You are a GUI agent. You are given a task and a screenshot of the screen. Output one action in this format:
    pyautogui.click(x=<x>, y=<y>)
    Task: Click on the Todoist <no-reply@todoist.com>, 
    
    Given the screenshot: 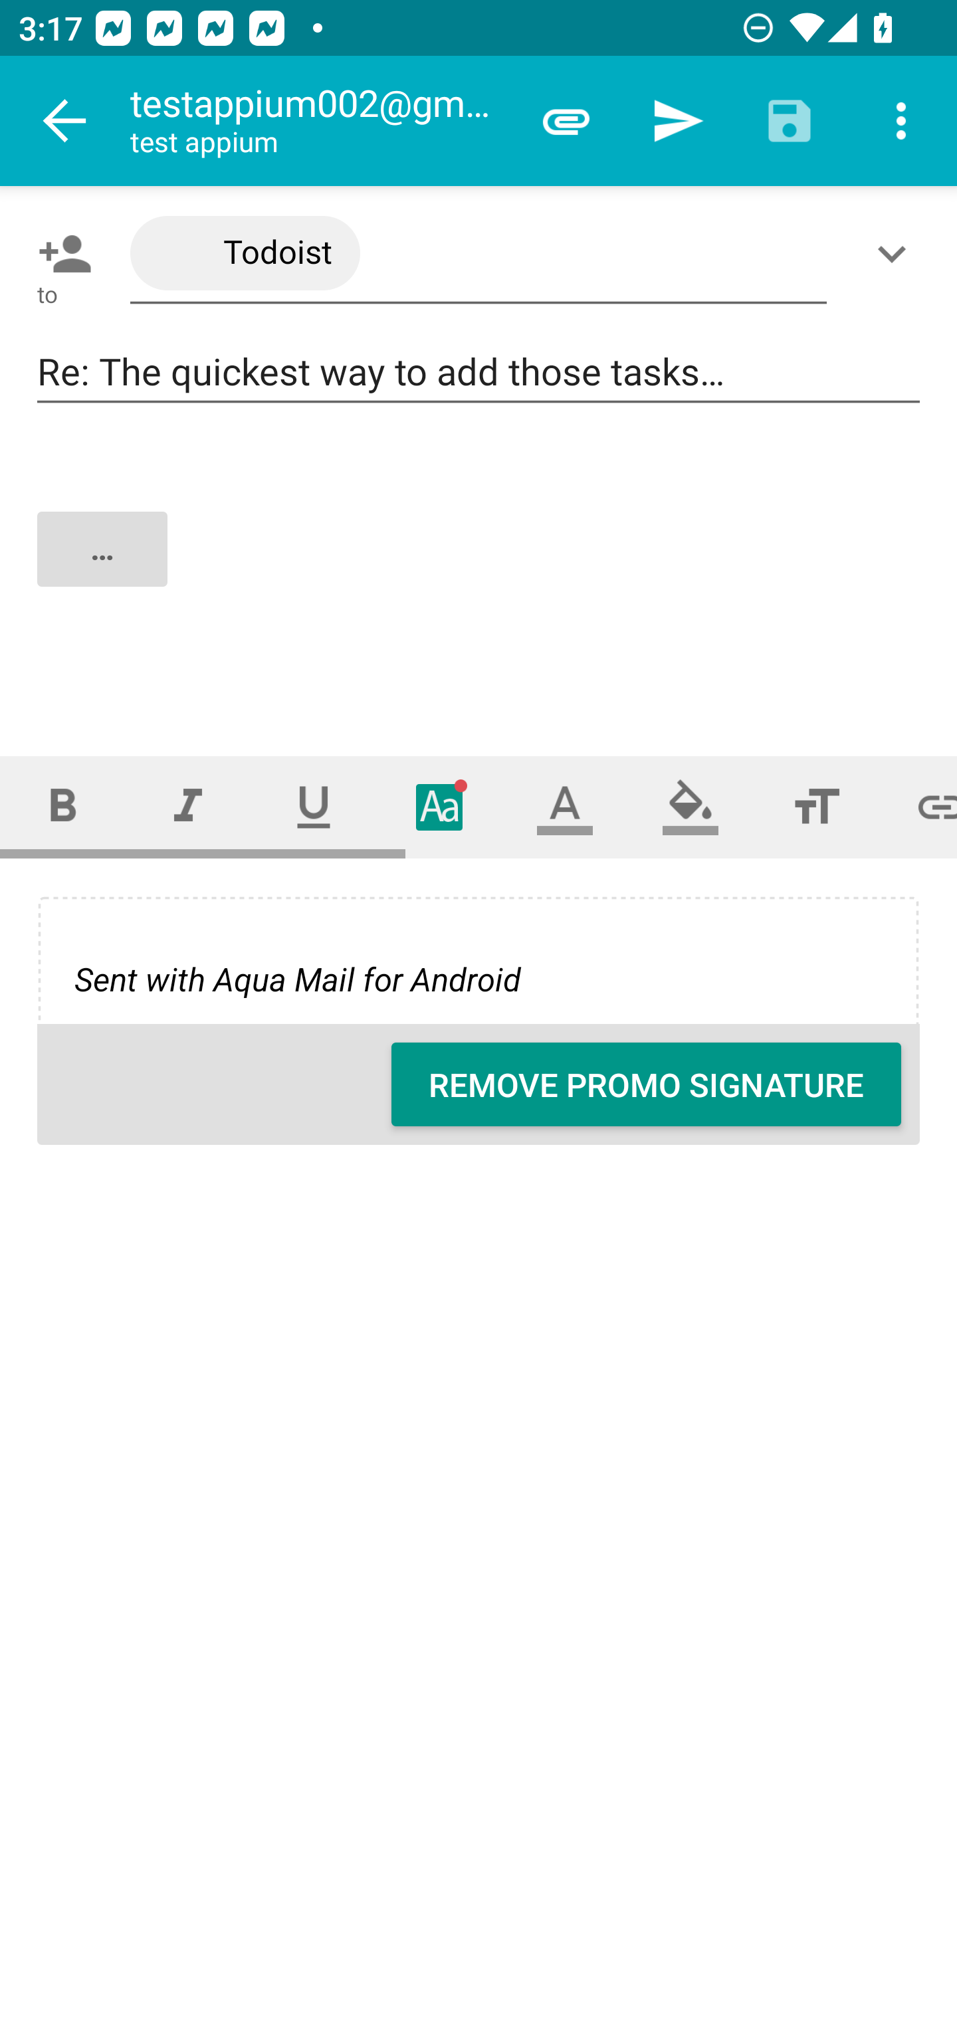 What is the action you would take?
    pyautogui.click(x=478, y=254)
    